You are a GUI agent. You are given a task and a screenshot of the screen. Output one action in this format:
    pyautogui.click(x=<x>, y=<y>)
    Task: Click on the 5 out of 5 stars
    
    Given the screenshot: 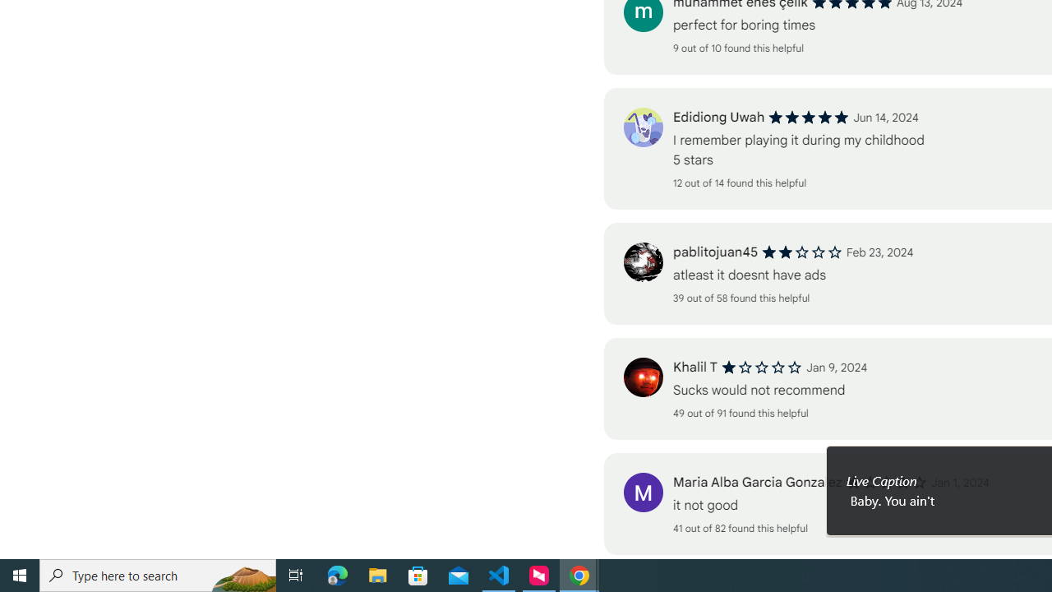 What is the action you would take?
    pyautogui.click(x=809, y=117)
    